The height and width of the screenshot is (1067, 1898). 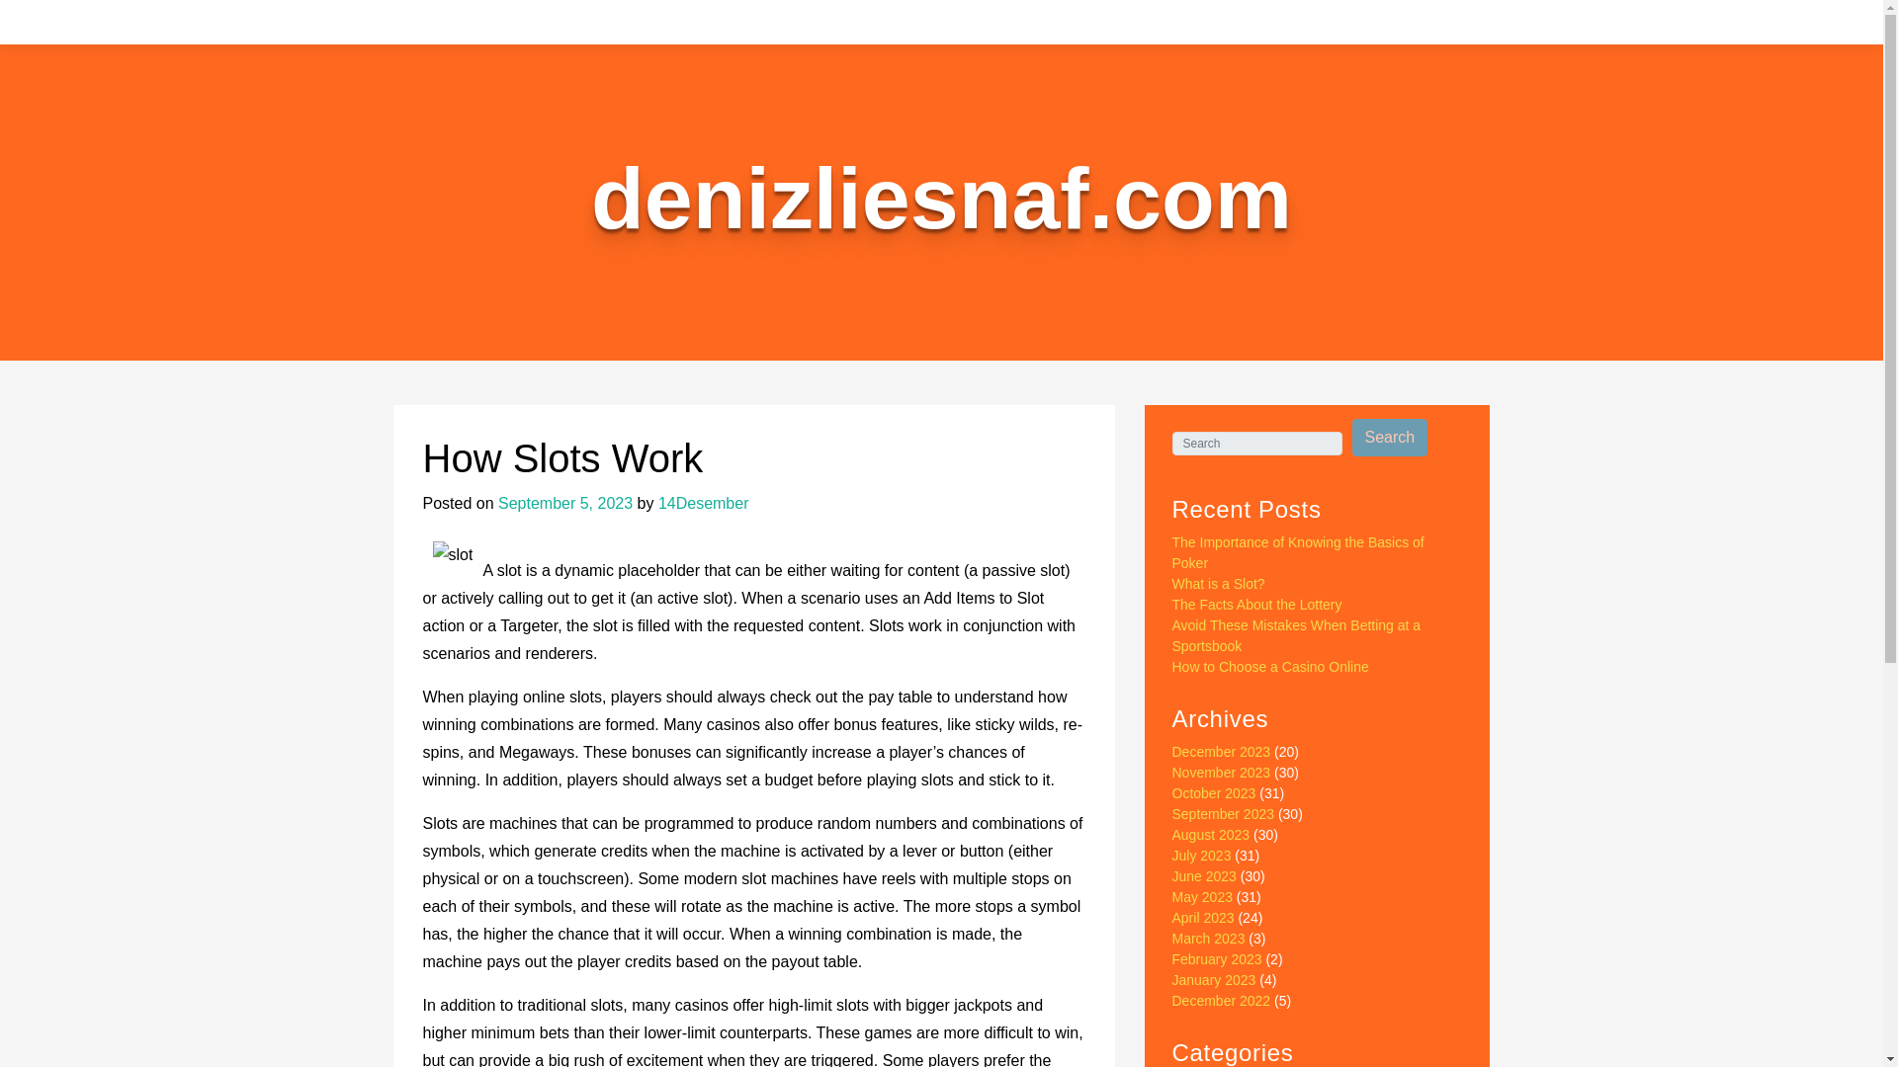 What do you see at coordinates (1219, 584) in the screenshot?
I see `What is a Slot?` at bounding box center [1219, 584].